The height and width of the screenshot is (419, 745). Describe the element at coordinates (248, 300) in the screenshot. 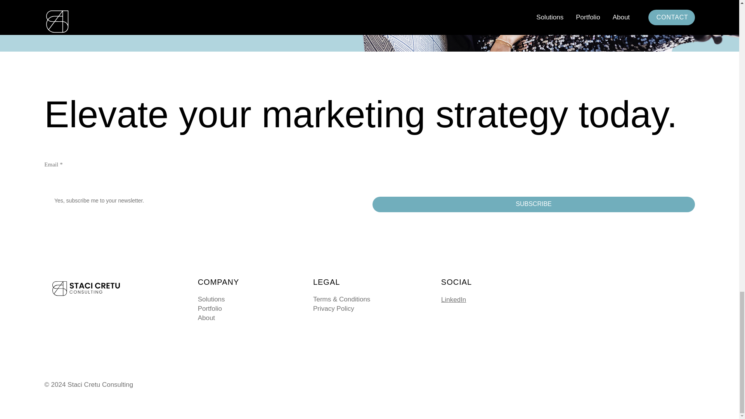

I see `Solutions` at that location.